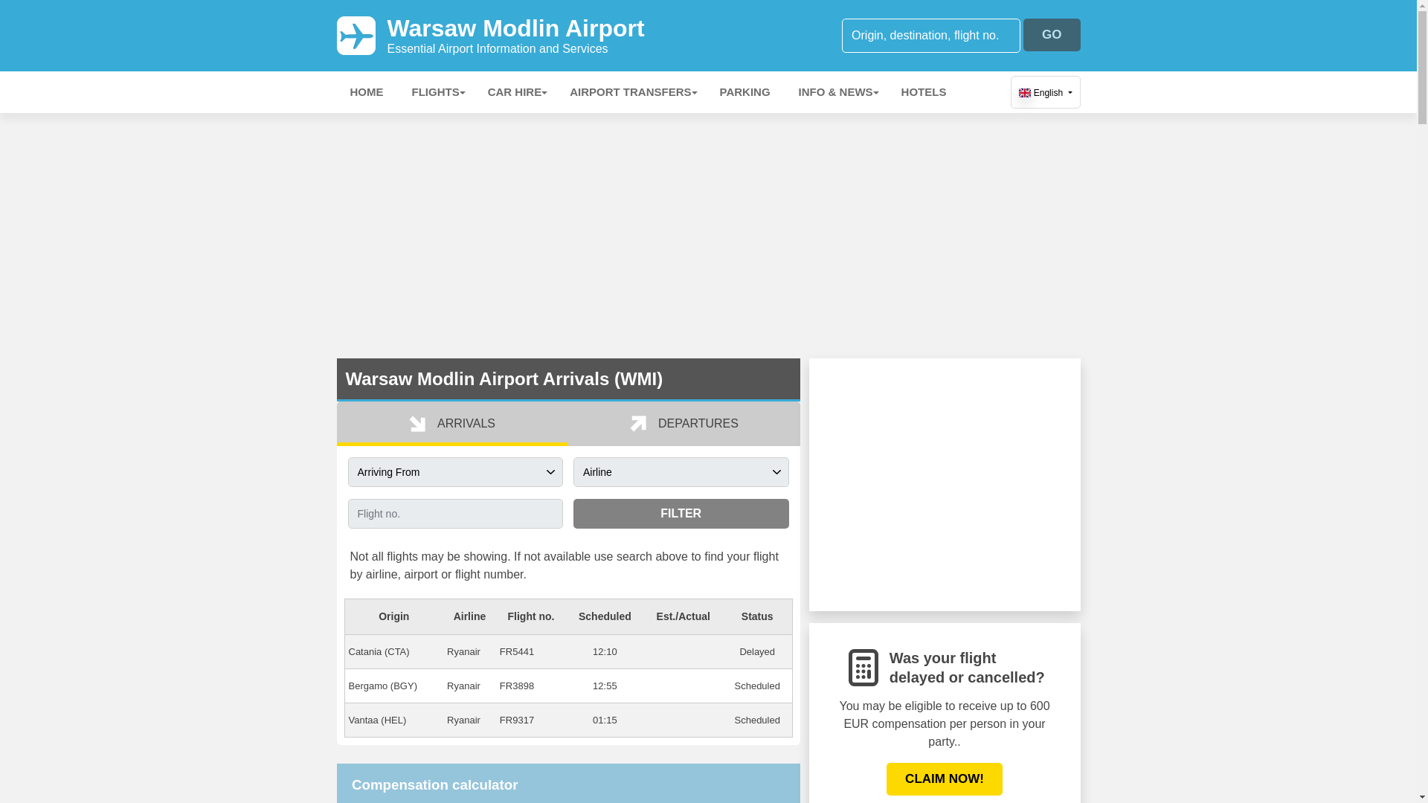 The width and height of the screenshot is (1428, 803). What do you see at coordinates (366, 92) in the screenshot?
I see `HOME` at bounding box center [366, 92].